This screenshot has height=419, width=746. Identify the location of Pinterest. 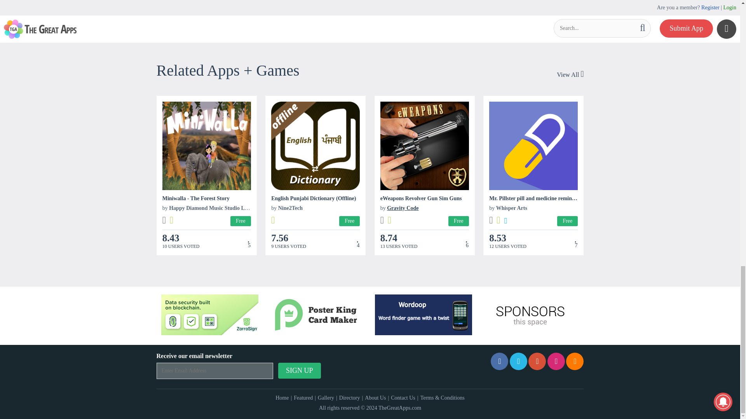
(537, 361).